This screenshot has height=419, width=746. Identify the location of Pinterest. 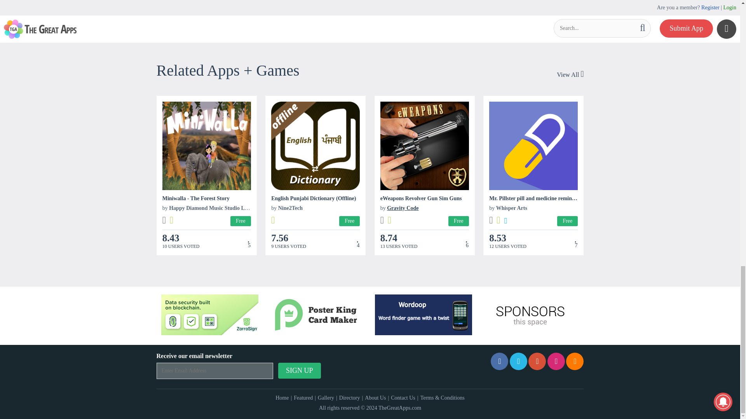
(537, 361).